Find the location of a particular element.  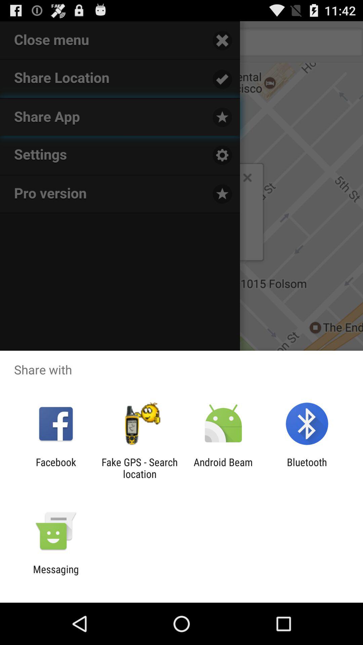

select the app to the left of fake gps search is located at coordinates (56, 468).